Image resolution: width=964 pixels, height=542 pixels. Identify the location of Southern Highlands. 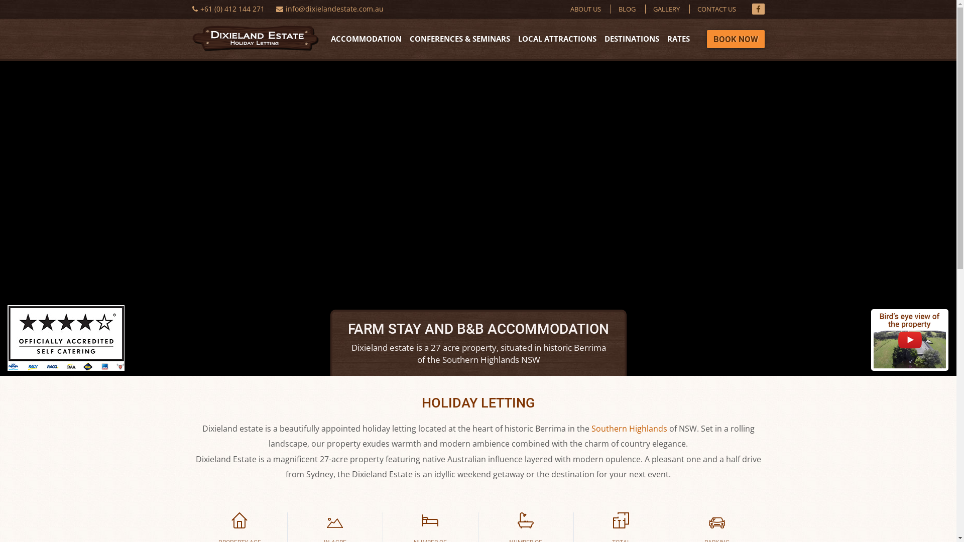
(630, 429).